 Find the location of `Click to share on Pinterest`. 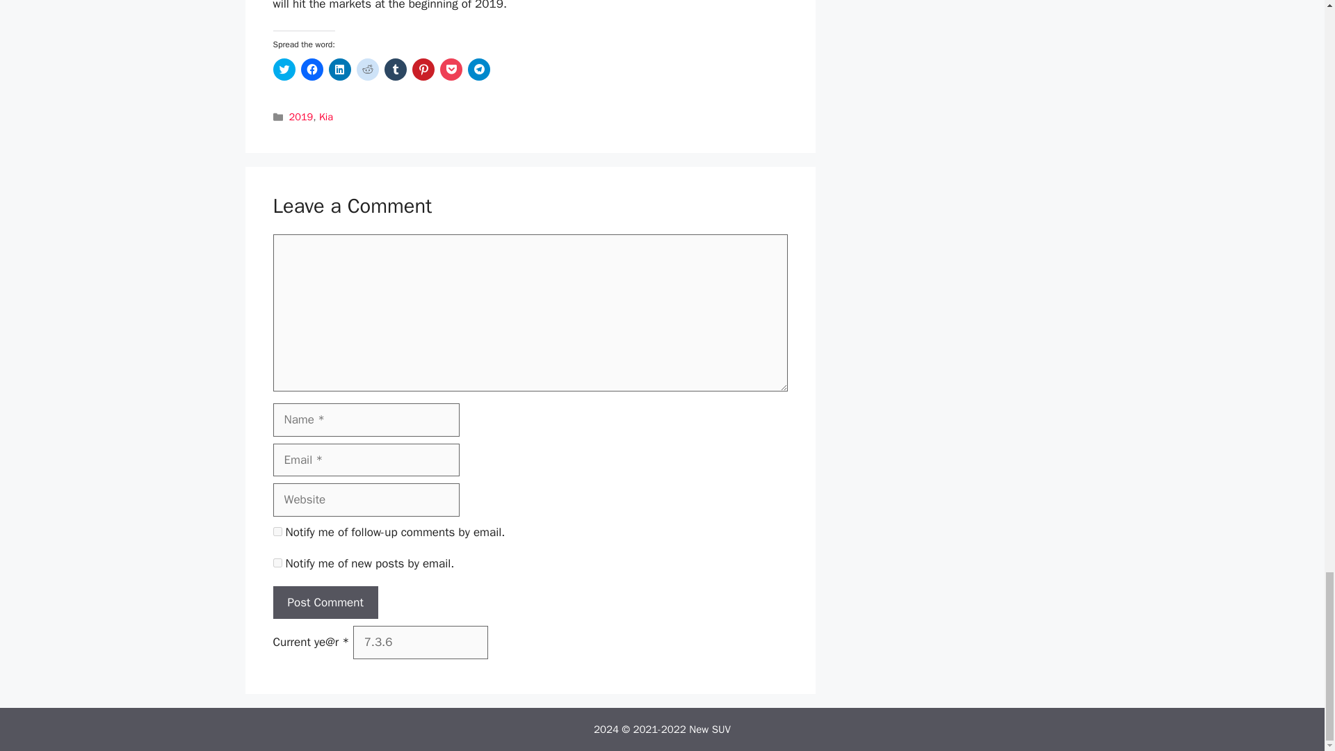

Click to share on Pinterest is located at coordinates (423, 70).